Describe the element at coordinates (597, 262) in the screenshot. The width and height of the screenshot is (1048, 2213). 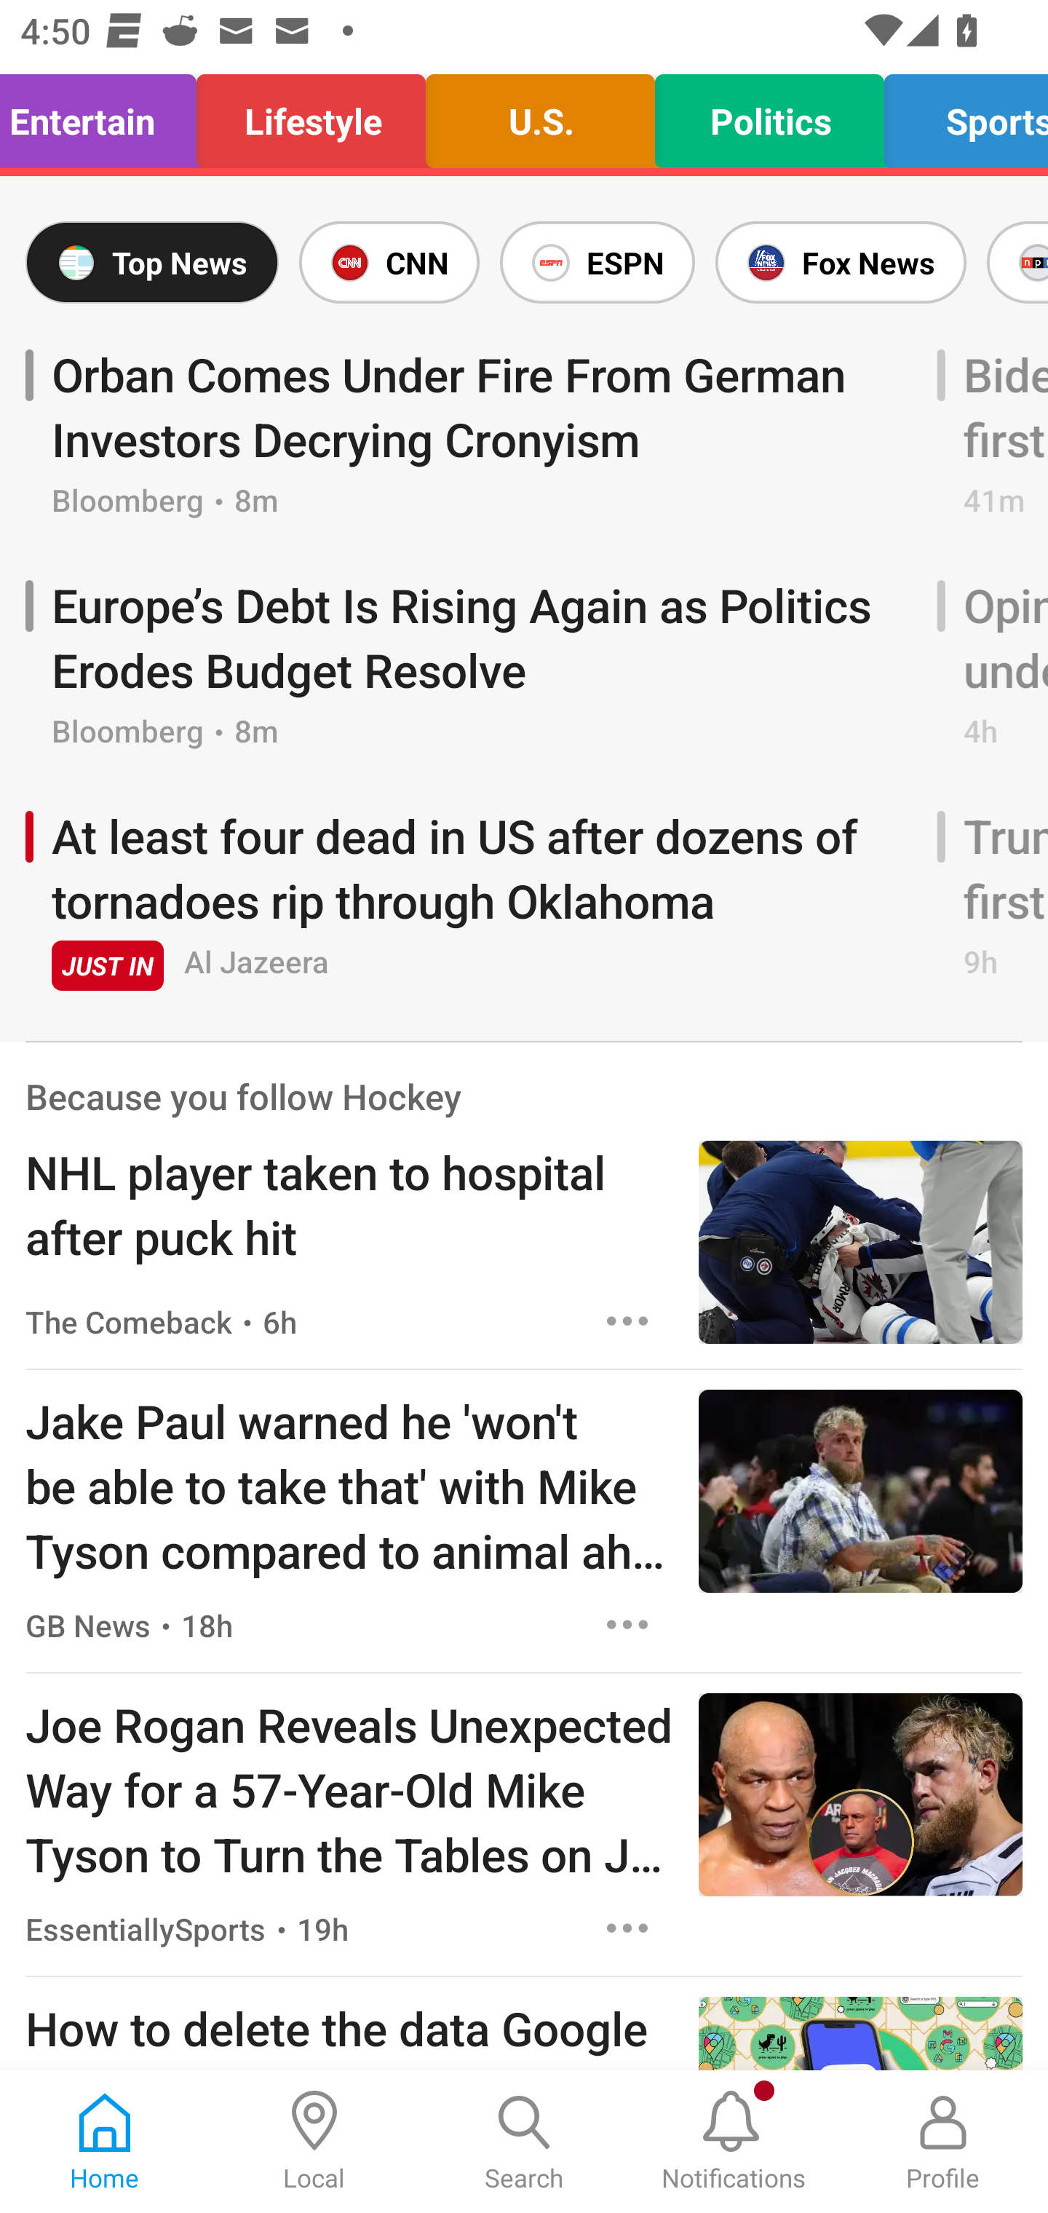
I see `ESPN` at that location.